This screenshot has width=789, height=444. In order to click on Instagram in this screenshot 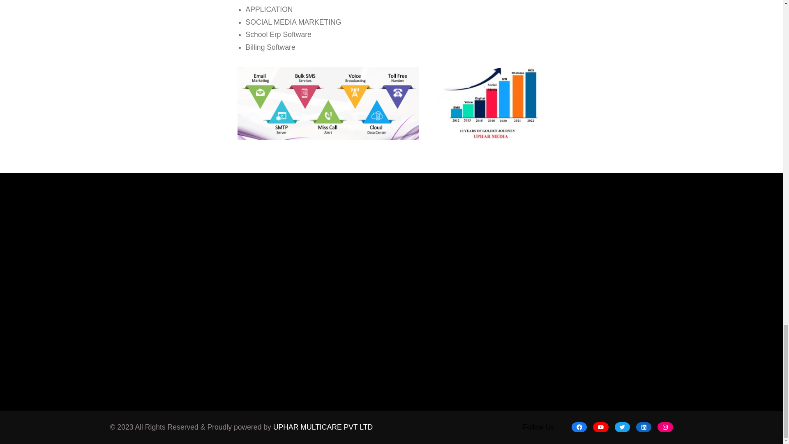, I will do `click(665, 427)`.